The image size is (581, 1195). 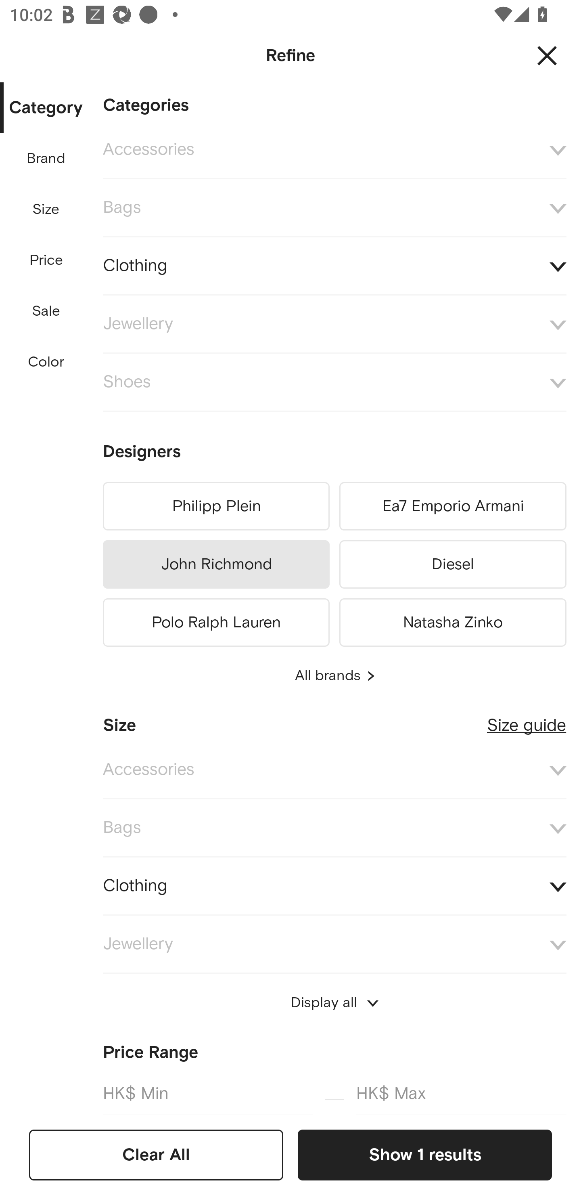 What do you see at coordinates (334, 676) in the screenshot?
I see `All brands` at bounding box center [334, 676].